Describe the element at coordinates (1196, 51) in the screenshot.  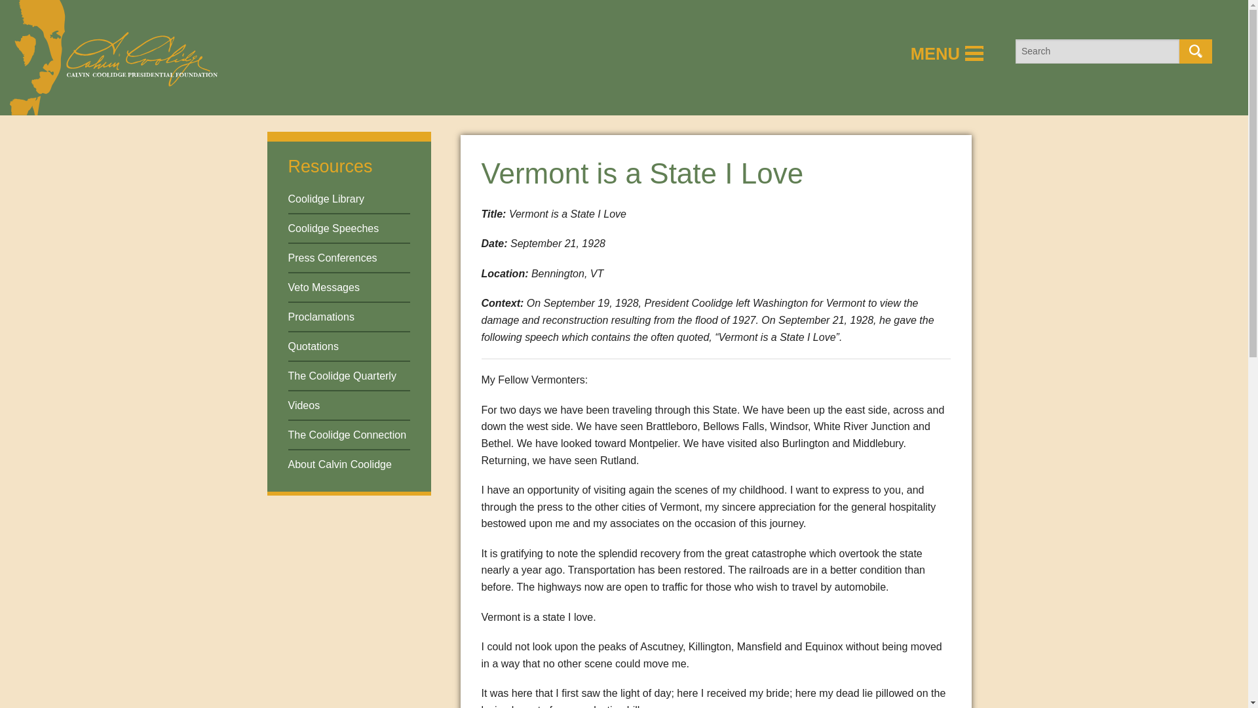
I see `Search` at that location.